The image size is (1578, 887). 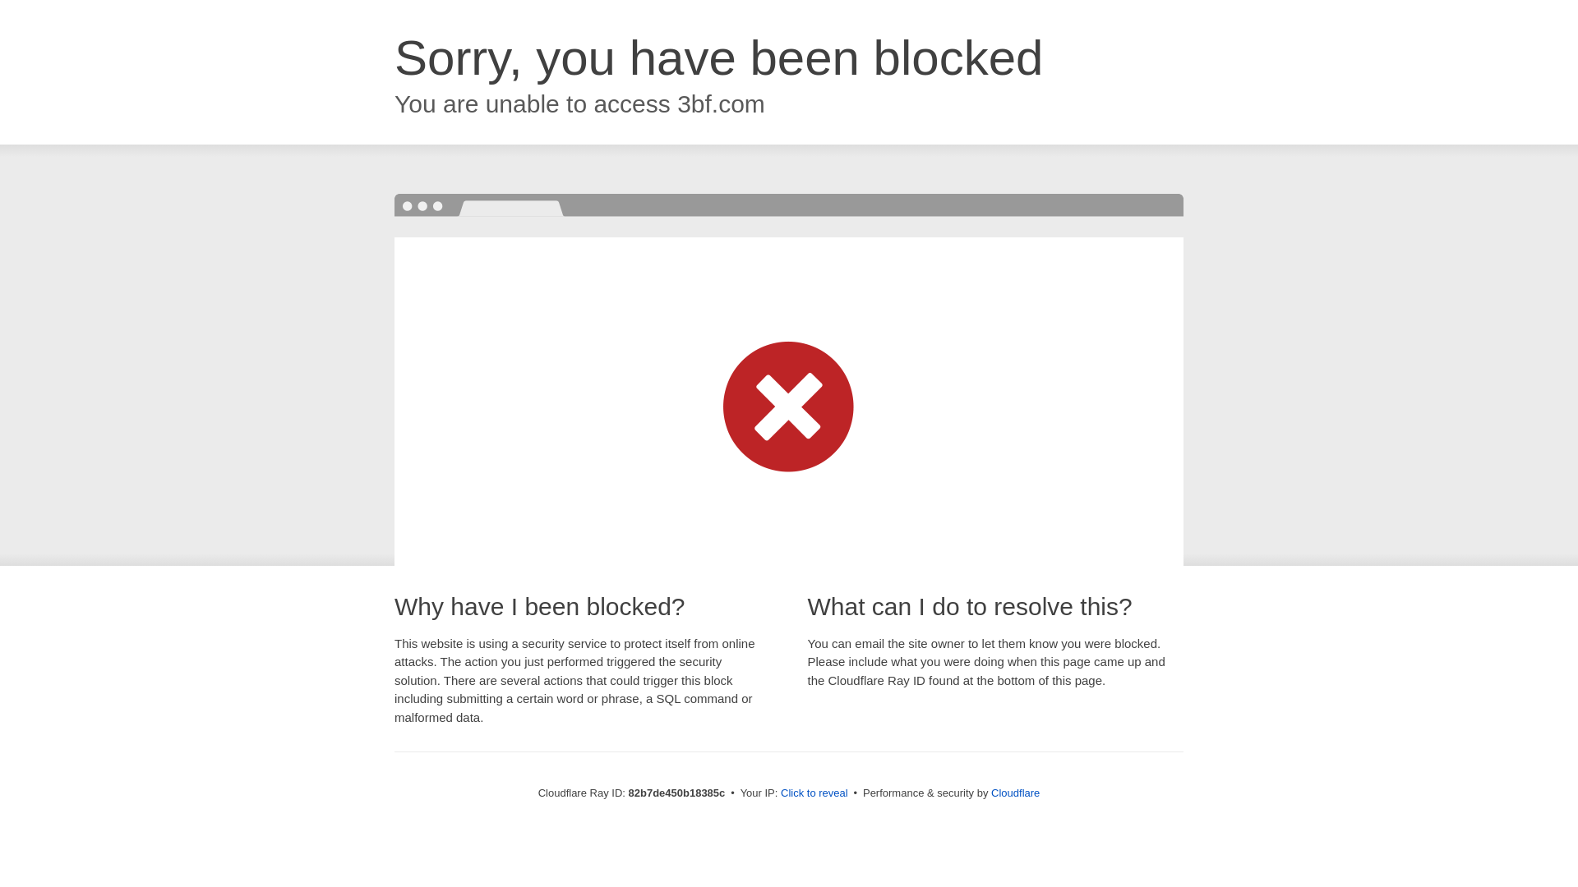 What do you see at coordinates (1016, 793) in the screenshot?
I see `Cloudflare` at bounding box center [1016, 793].